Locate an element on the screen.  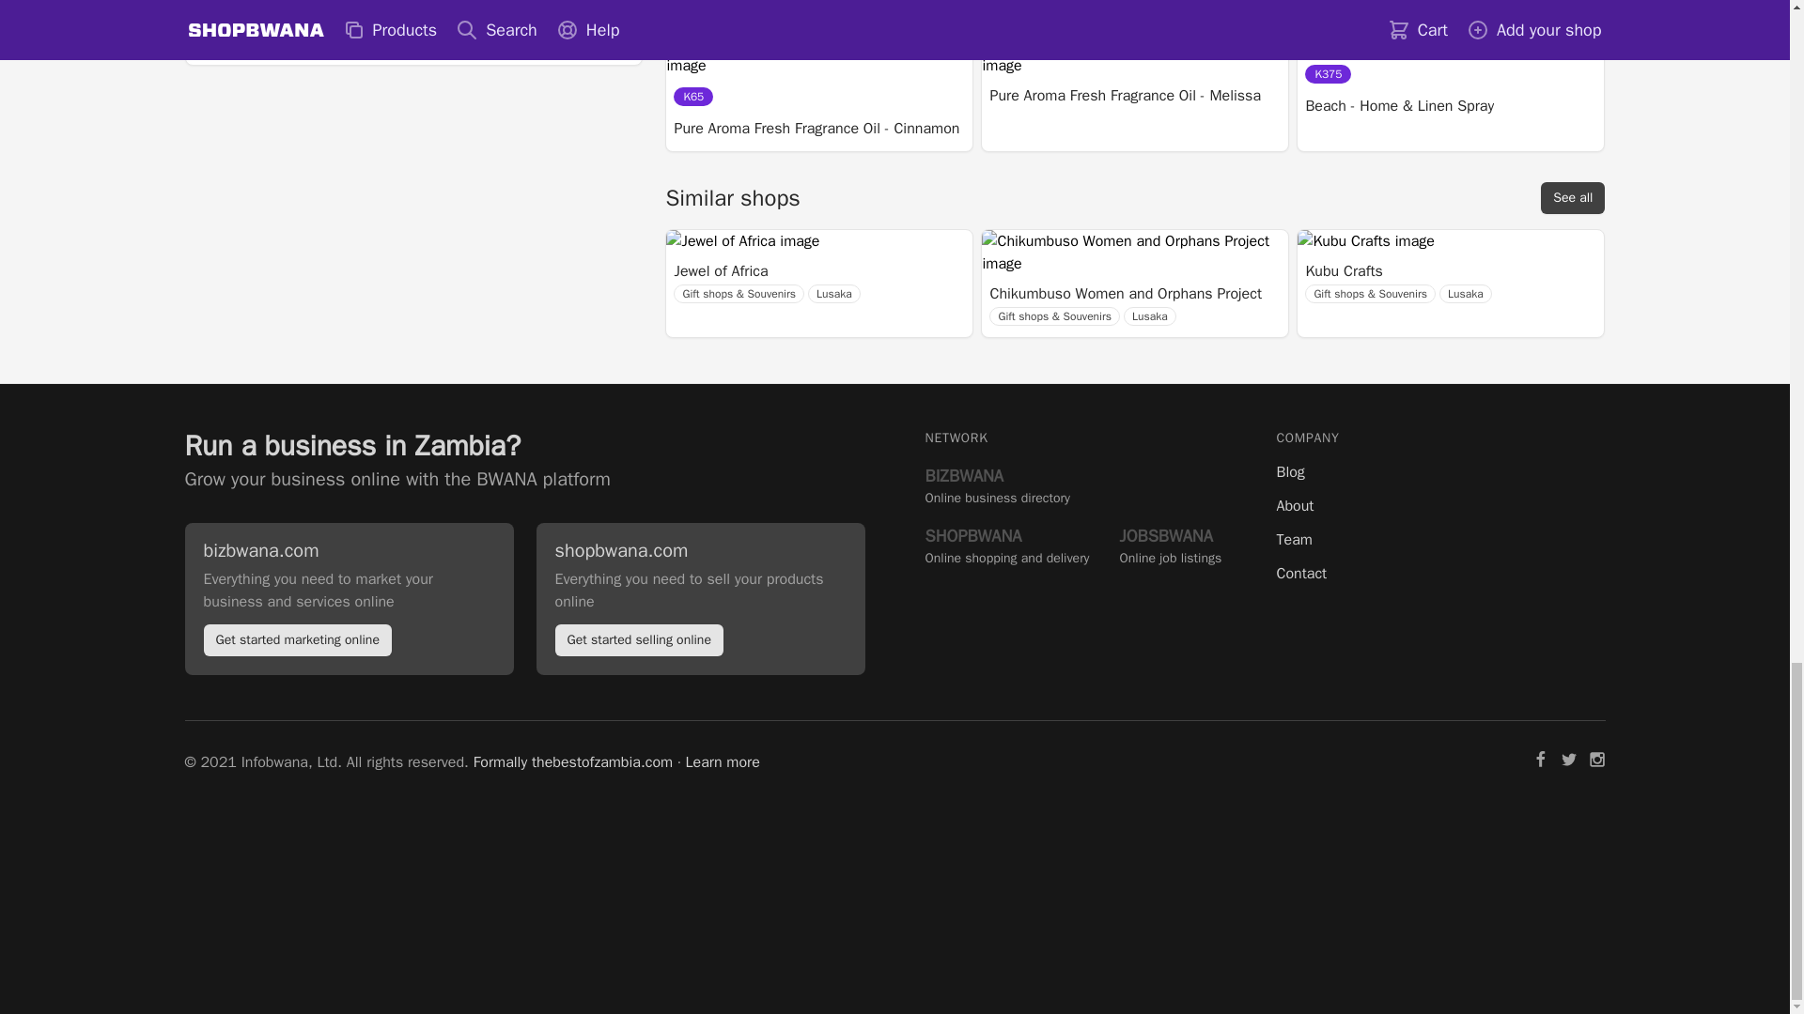
View more is located at coordinates (235, 38).